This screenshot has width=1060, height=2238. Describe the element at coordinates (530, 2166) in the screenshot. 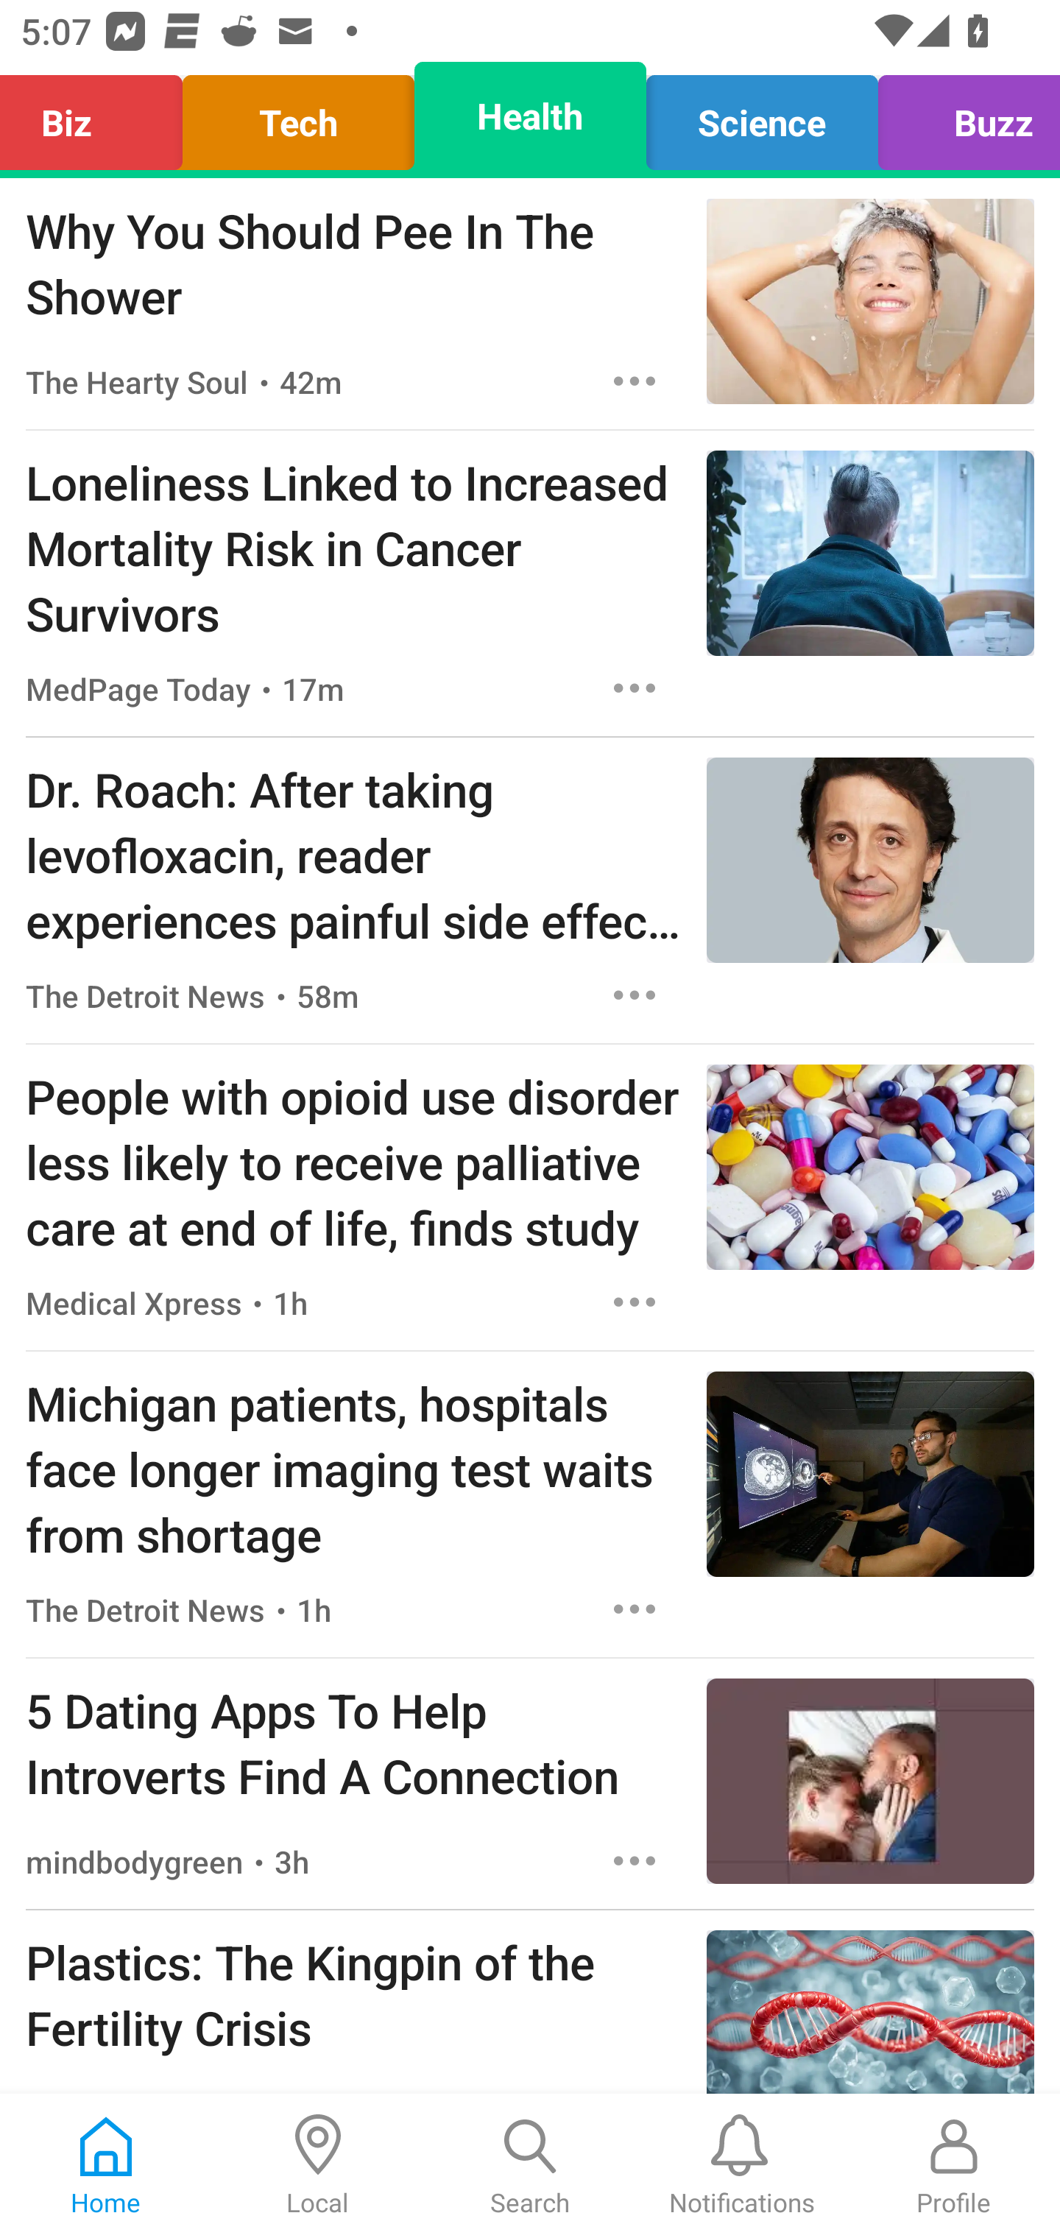

I see `Search` at that location.